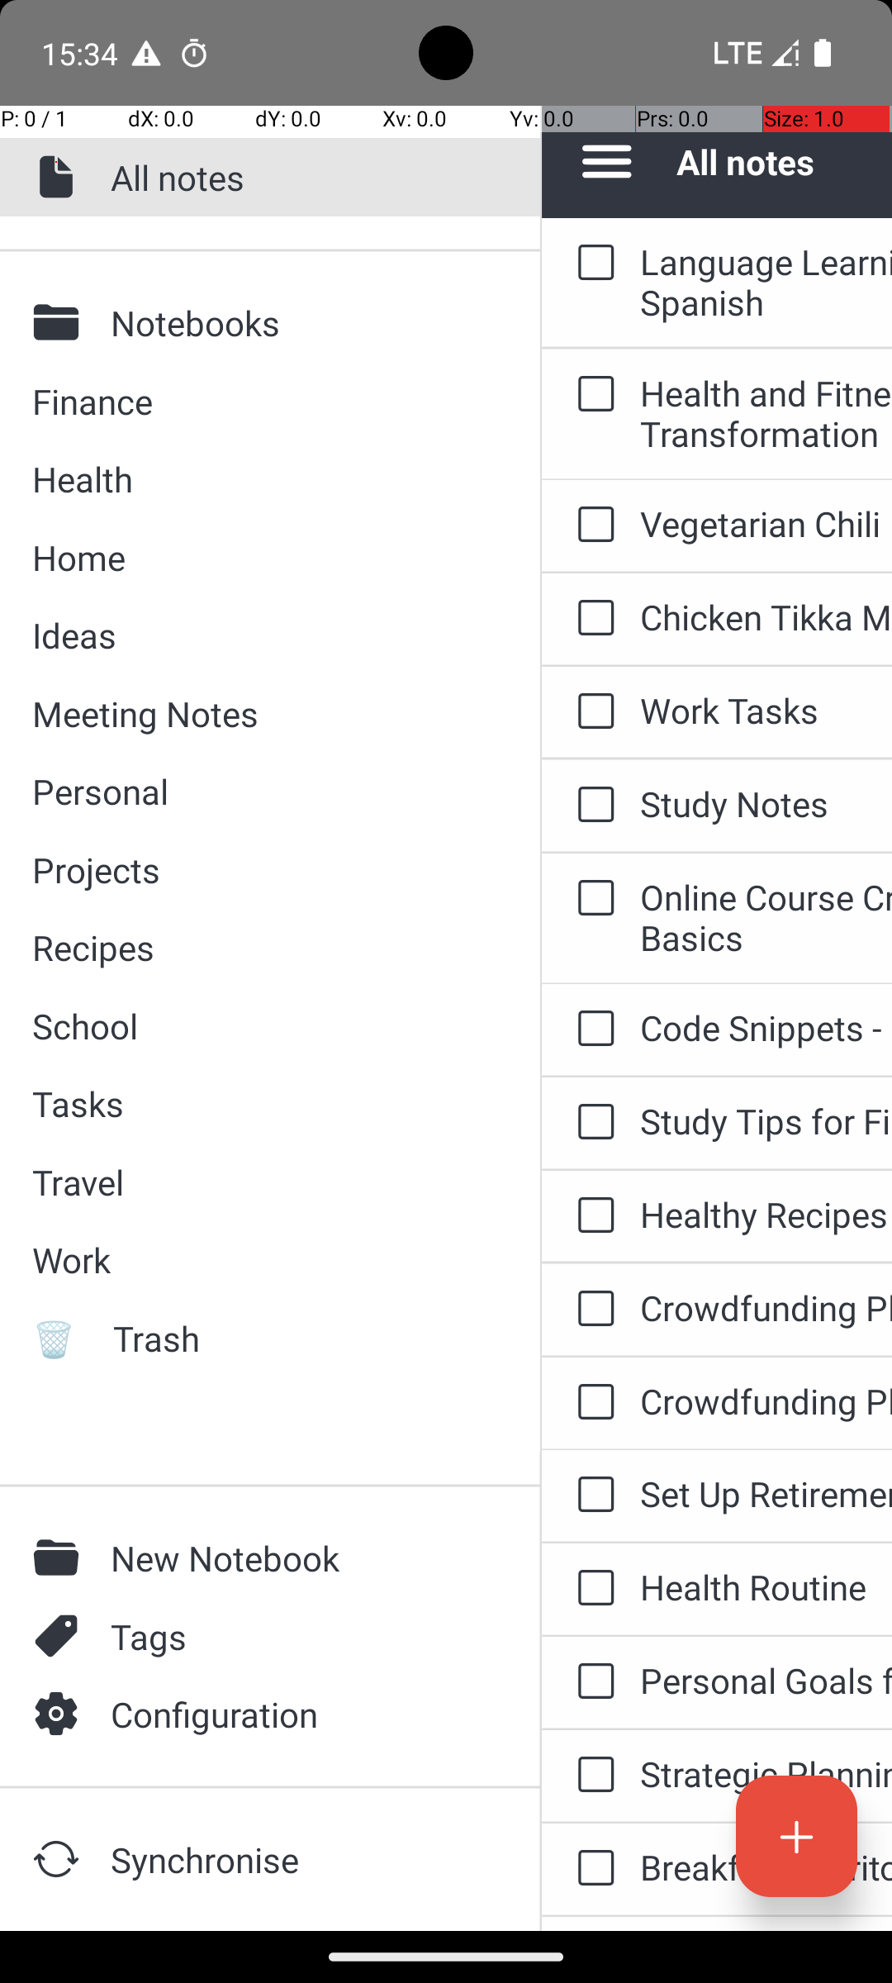 This screenshot has width=892, height=1983. Describe the element at coordinates (591, 619) in the screenshot. I see `to-do: Chicken Tikka Masala` at that location.